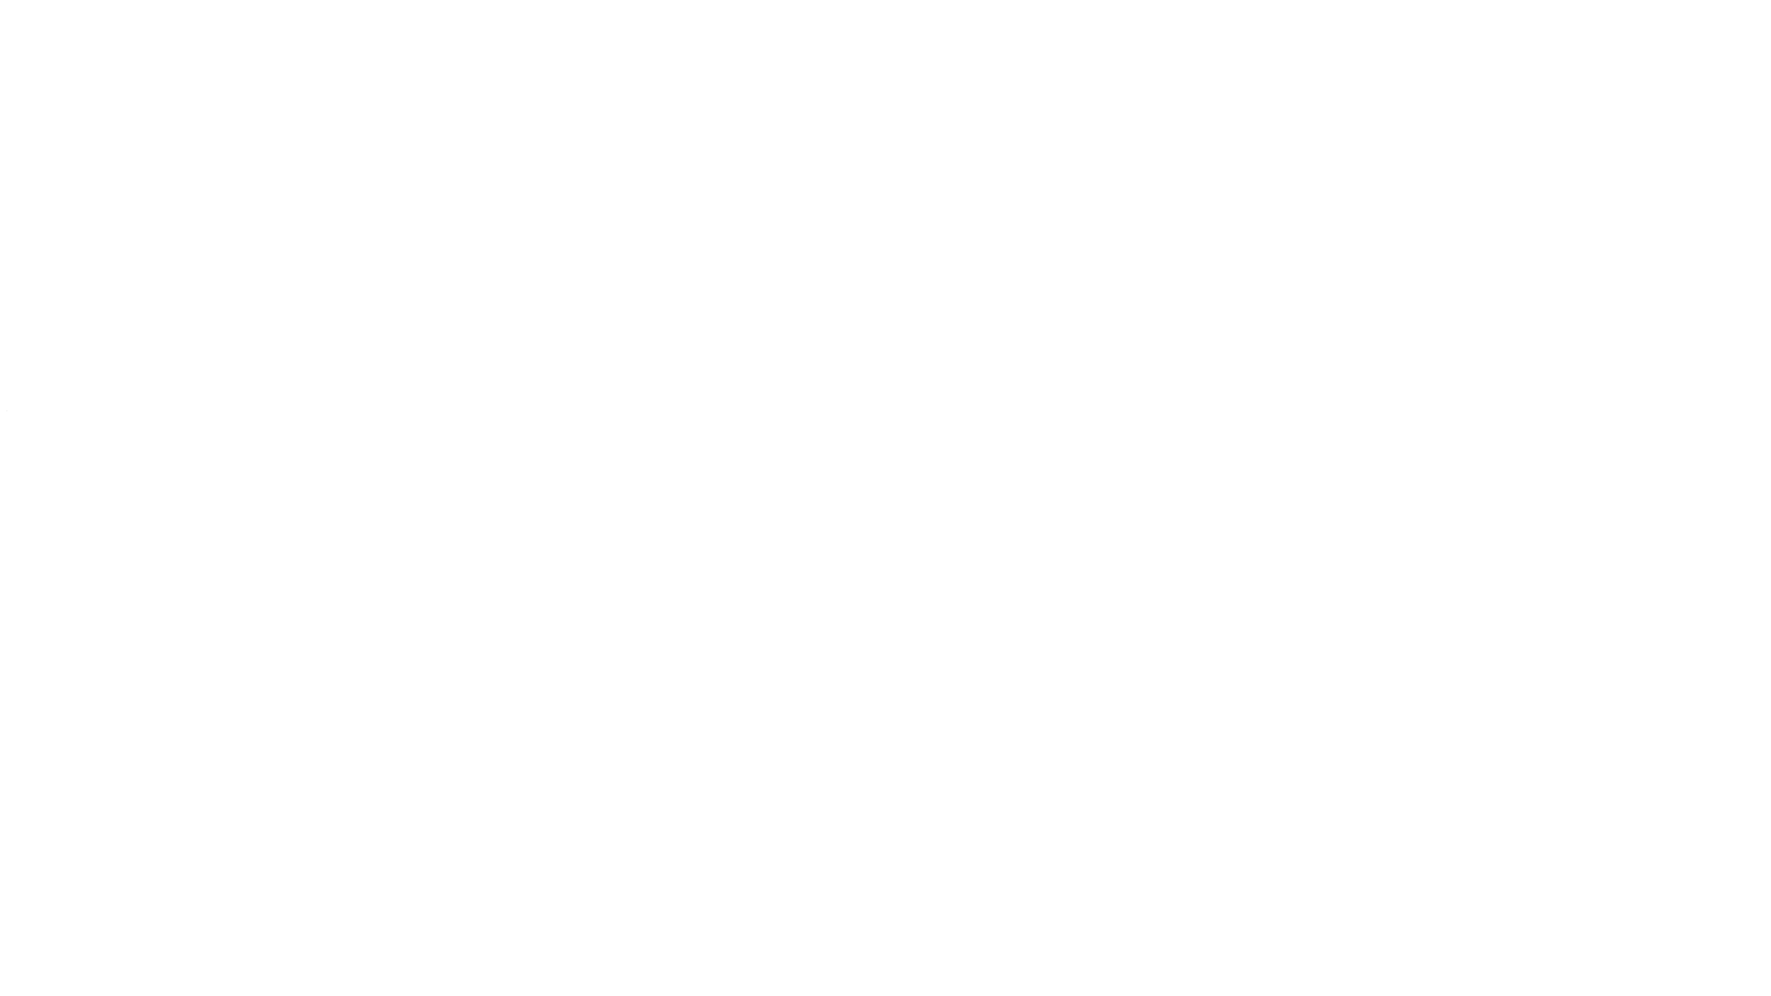  I want to click on Alarmsysteem Accu, so click(81, 424).